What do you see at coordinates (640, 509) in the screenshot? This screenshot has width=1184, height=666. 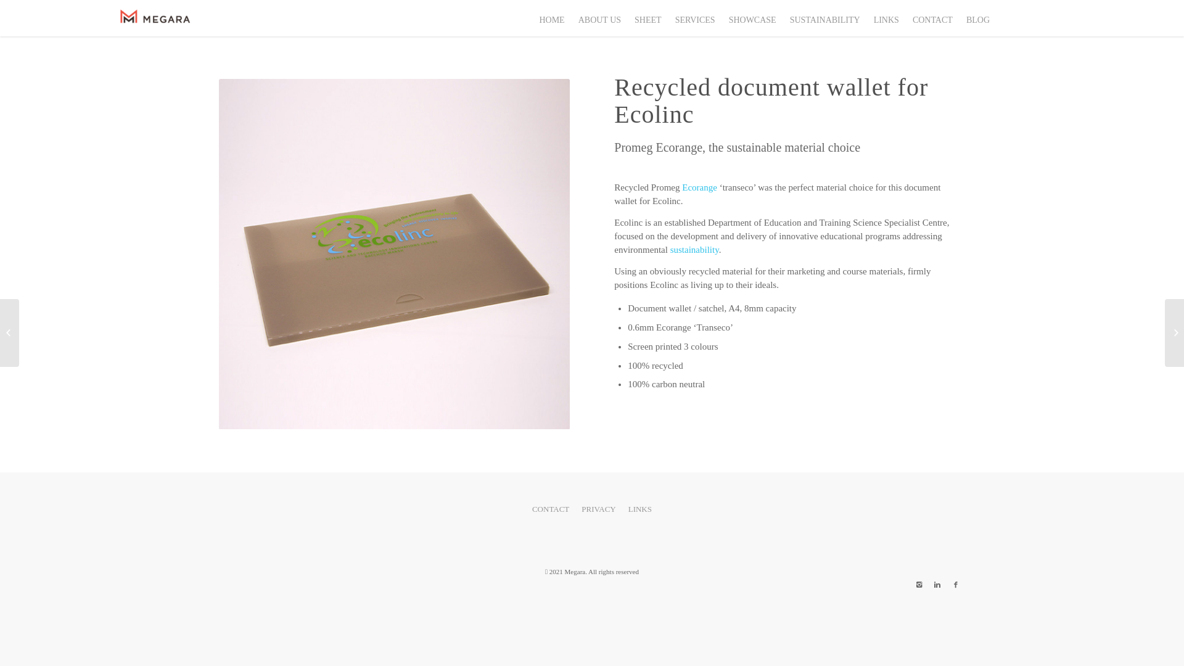 I see `LINKS` at bounding box center [640, 509].